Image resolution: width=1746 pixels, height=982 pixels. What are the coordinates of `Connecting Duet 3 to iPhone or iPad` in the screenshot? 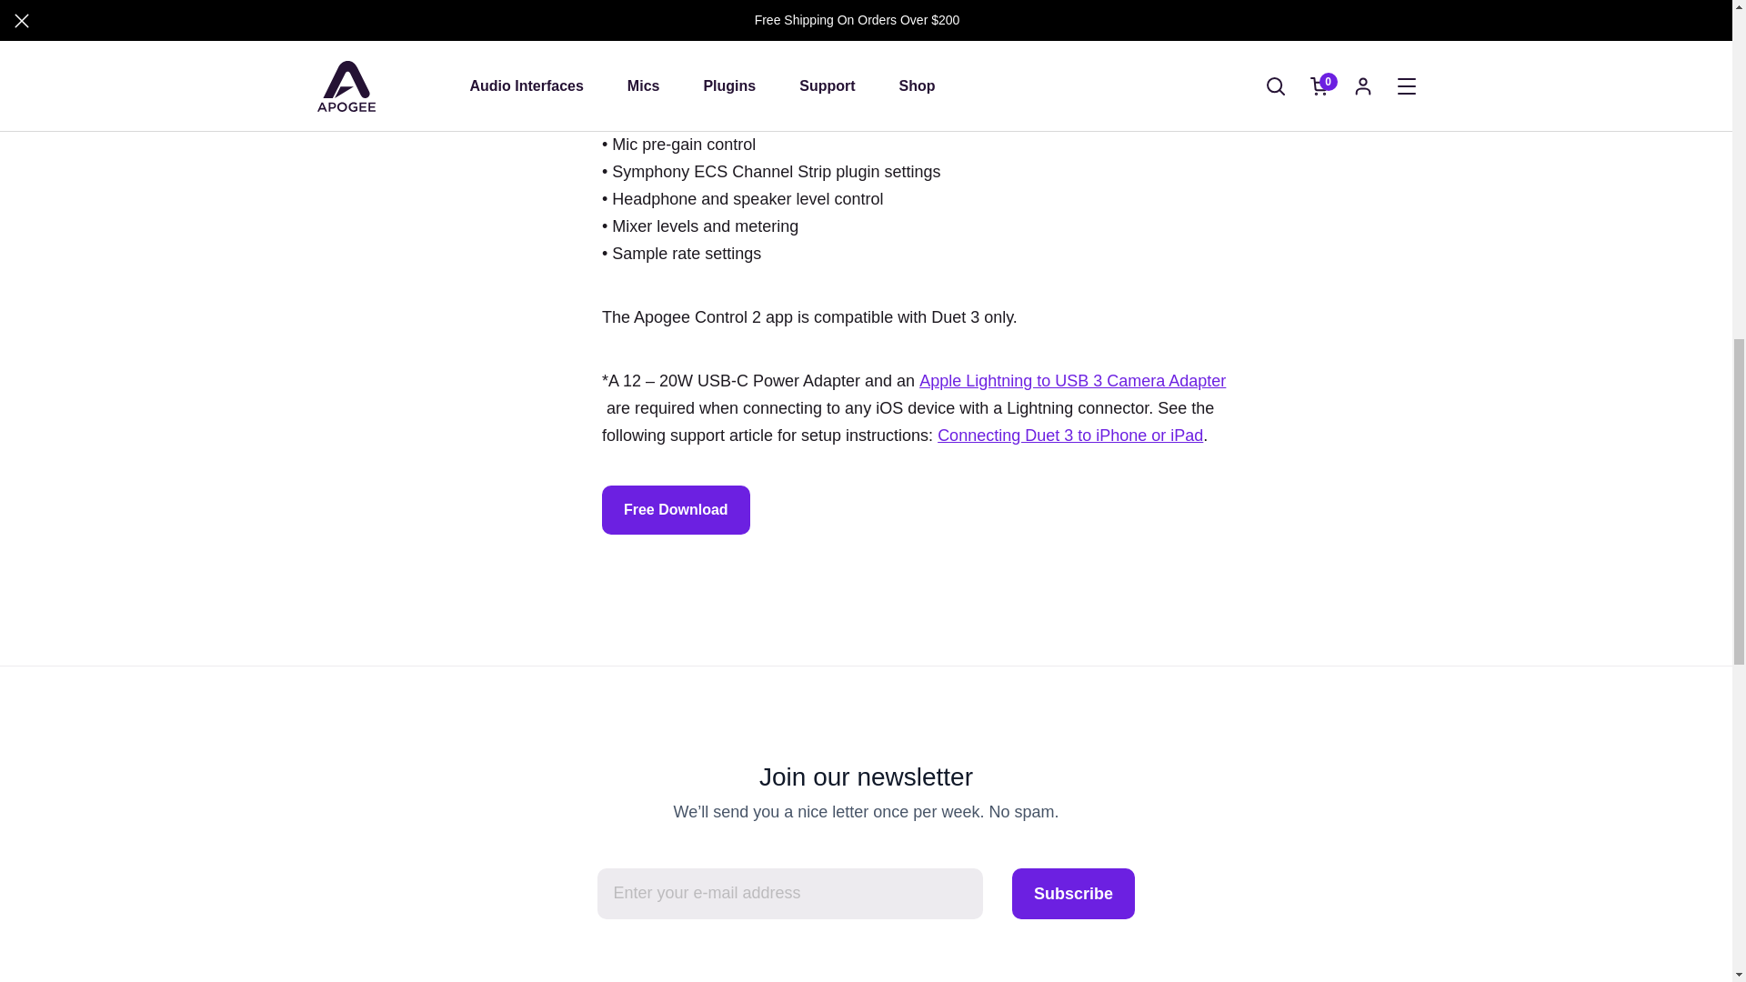 It's located at (1069, 435).